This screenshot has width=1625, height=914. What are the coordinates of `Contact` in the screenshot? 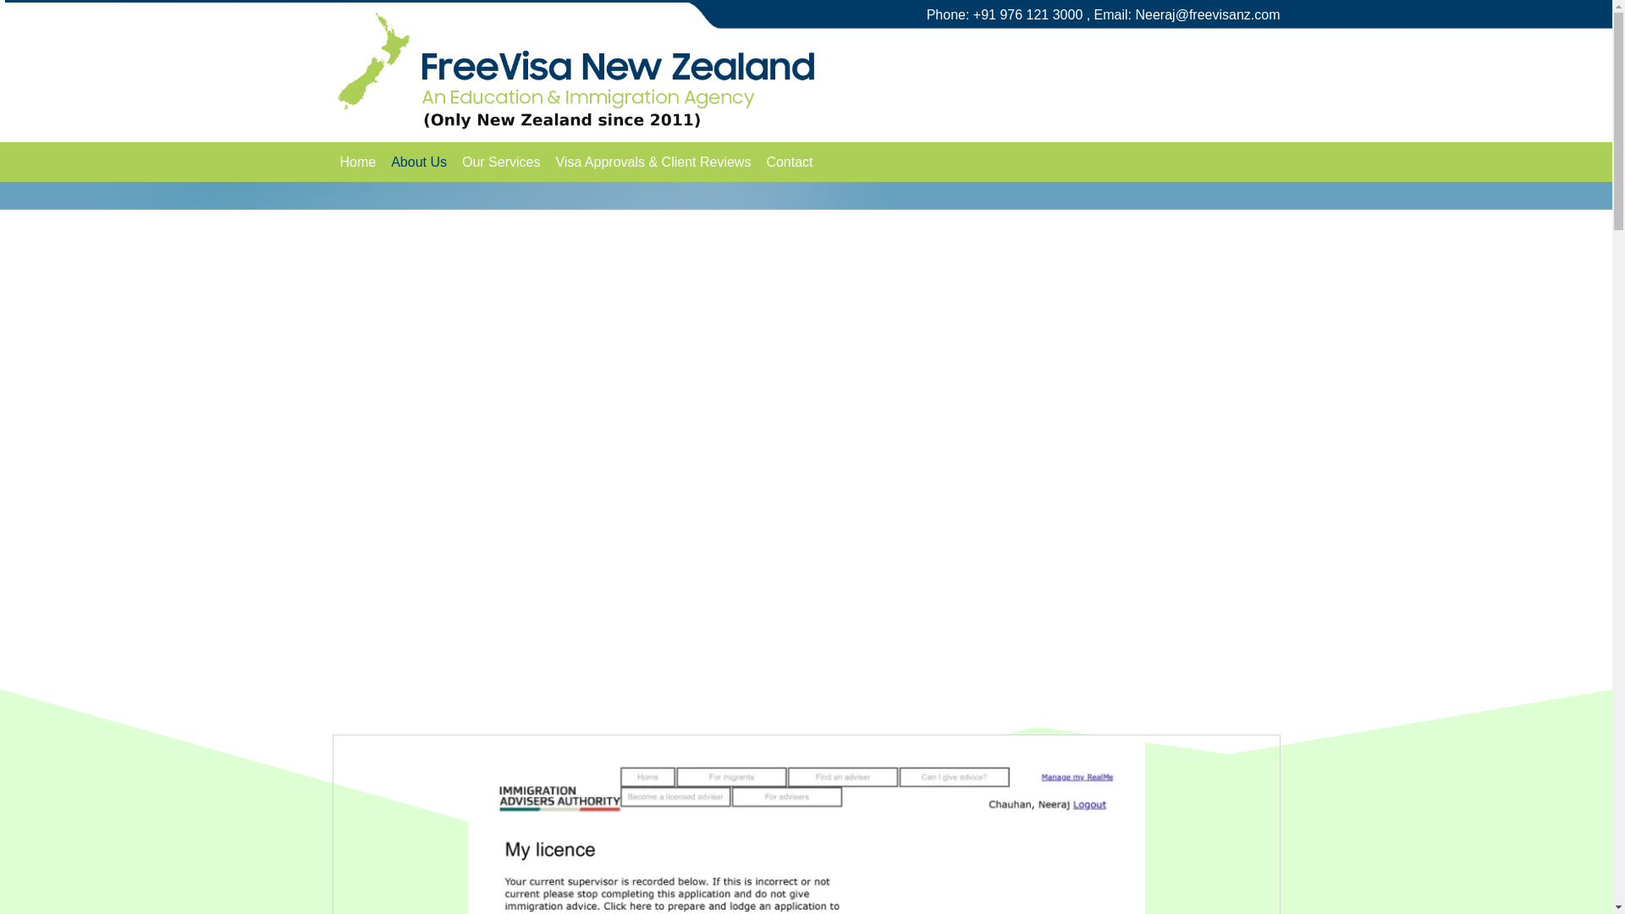 It's located at (789, 162).